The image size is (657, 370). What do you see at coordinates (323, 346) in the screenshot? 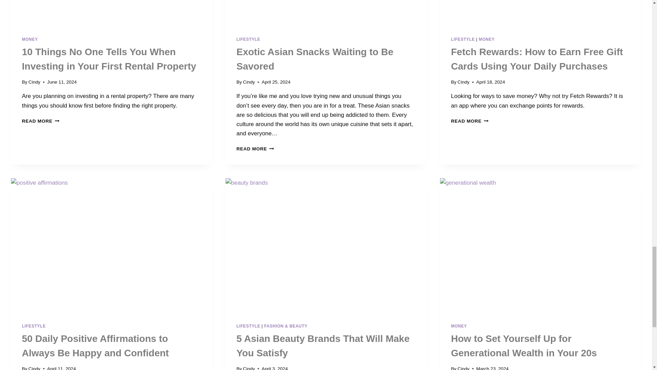
I see `5 Asian Beauty Brands That Will Make You Satisfy` at bounding box center [323, 346].